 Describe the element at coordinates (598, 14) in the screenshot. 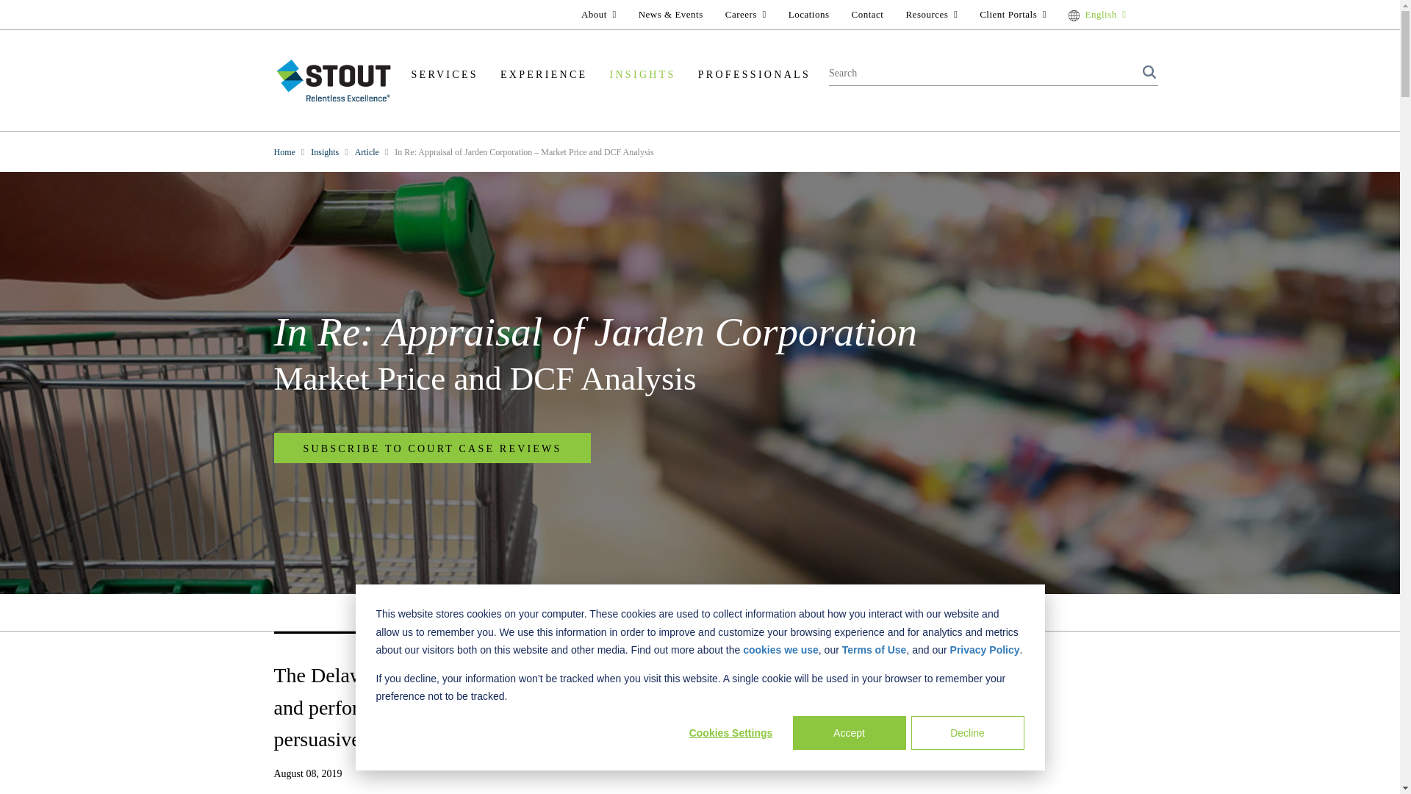

I see `About  ` at that location.